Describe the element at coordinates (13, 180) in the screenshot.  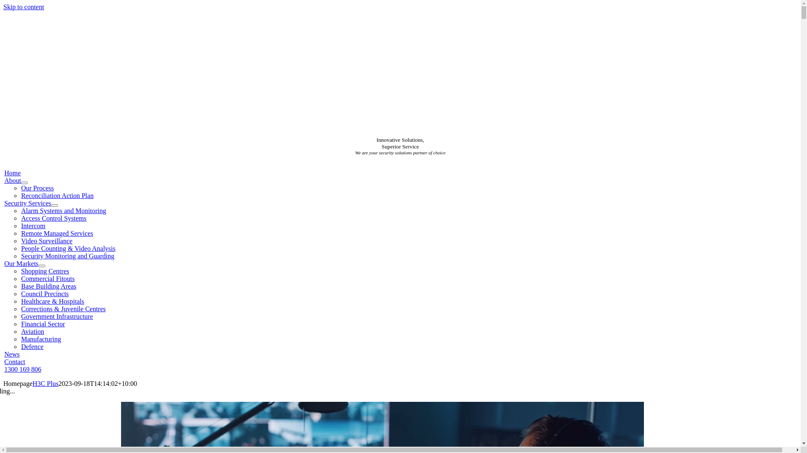
I see `About` at that location.